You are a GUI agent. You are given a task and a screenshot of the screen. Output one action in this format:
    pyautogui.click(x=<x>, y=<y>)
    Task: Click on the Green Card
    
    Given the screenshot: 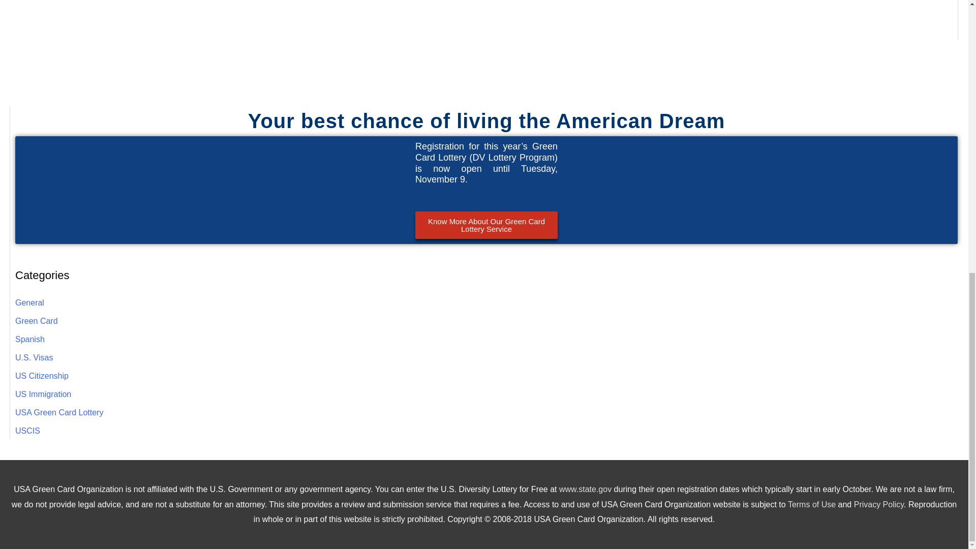 What is the action you would take?
    pyautogui.click(x=37, y=321)
    